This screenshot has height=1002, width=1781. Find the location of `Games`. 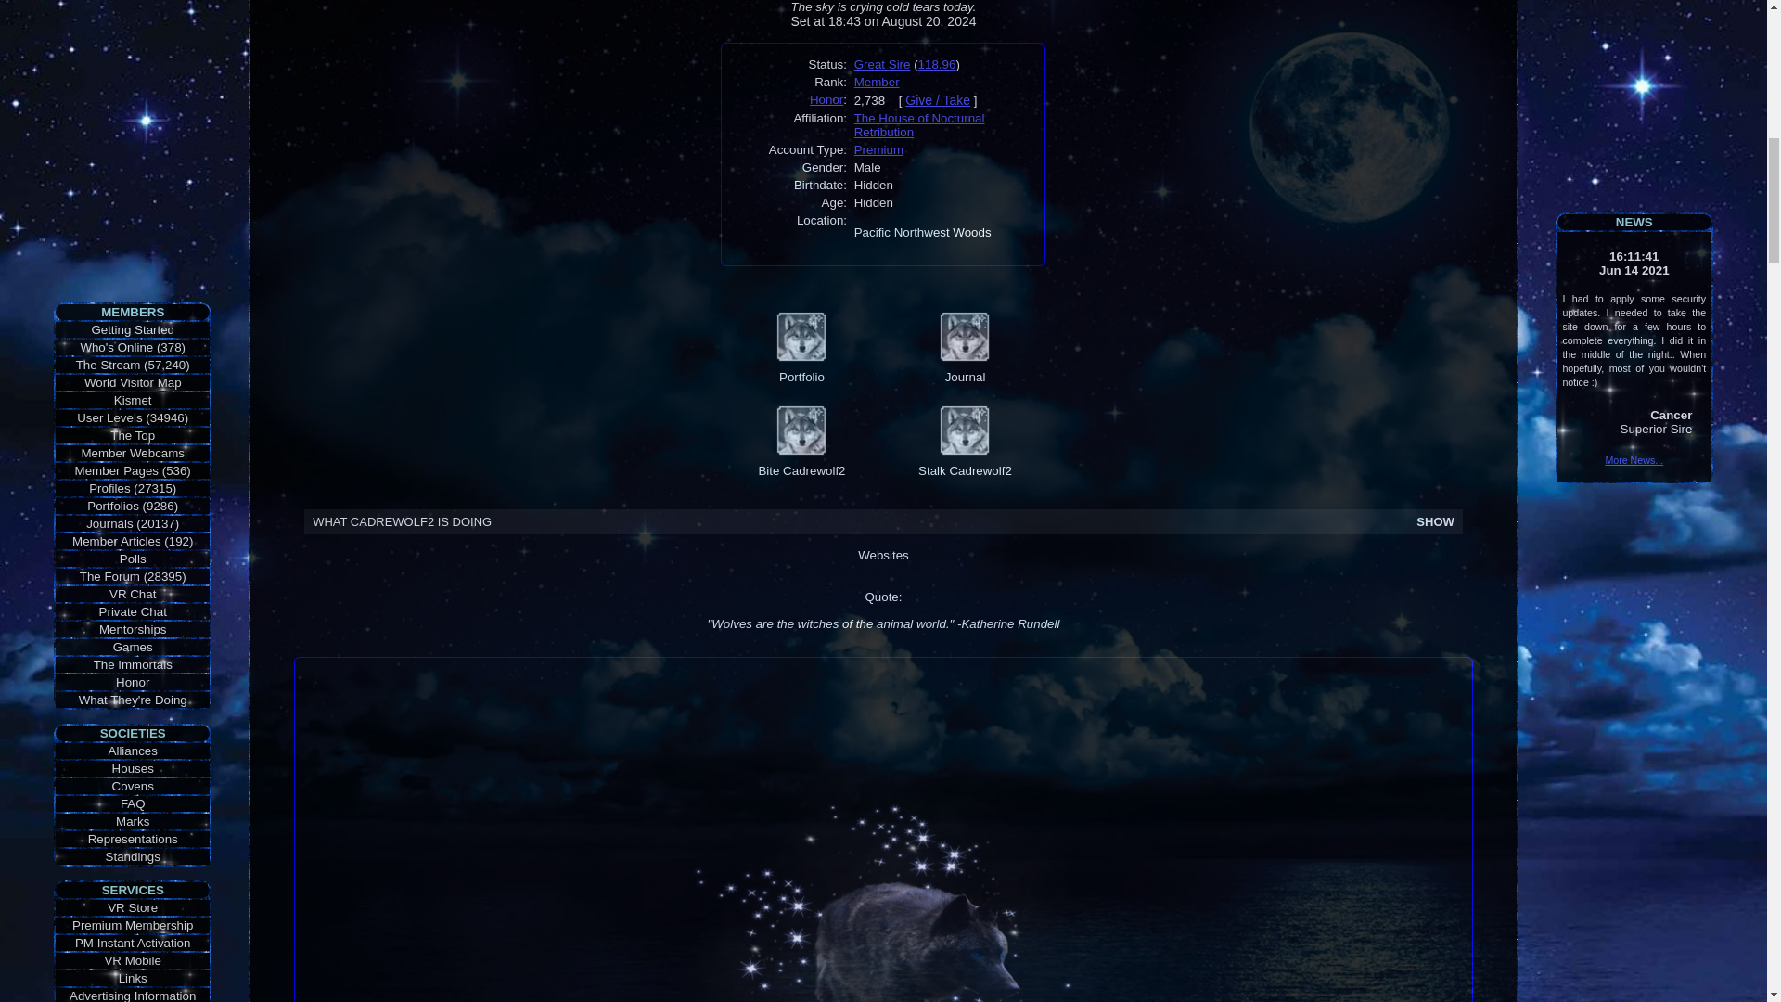

Games is located at coordinates (134, 648).